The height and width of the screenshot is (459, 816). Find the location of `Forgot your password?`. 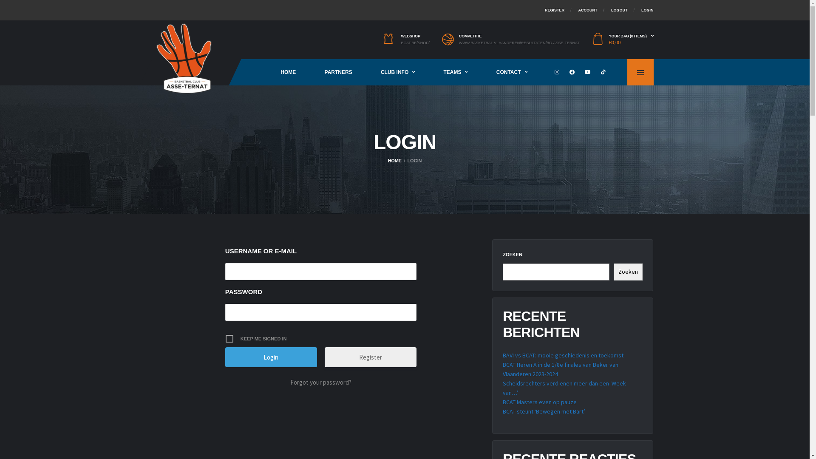

Forgot your password? is located at coordinates (320, 382).